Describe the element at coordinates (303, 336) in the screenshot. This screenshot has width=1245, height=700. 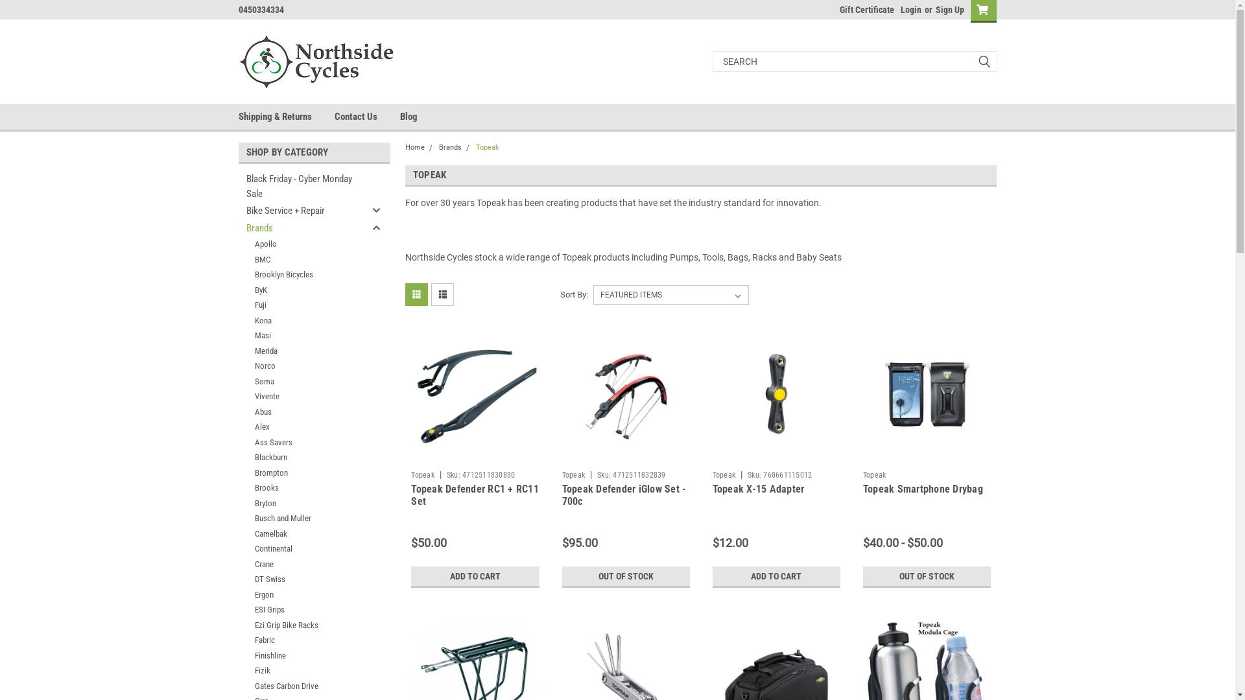
I see `Masi` at that location.